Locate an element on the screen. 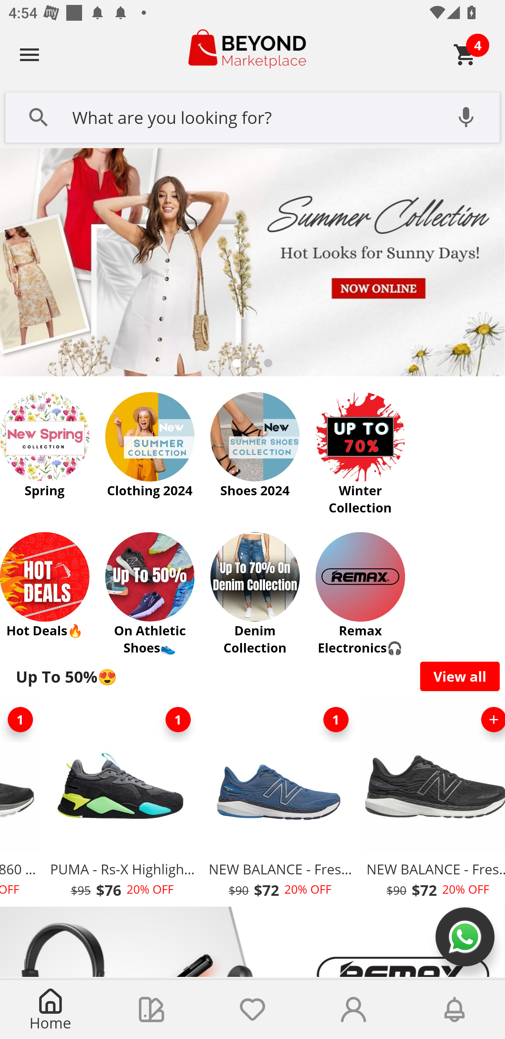 This screenshot has height=1039, width=505. Account is located at coordinates (353, 1010).